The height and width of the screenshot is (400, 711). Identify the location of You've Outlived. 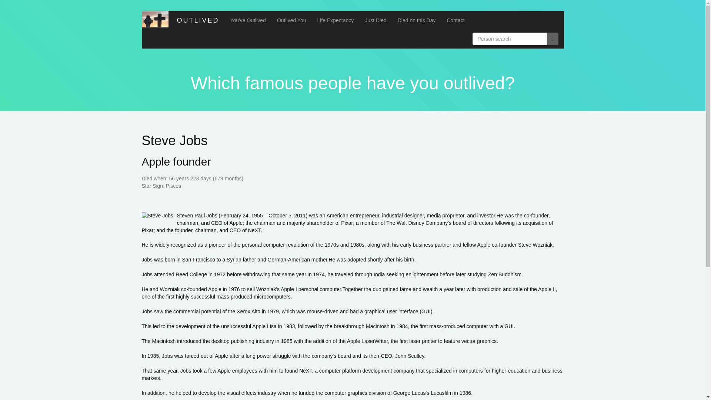
(248, 20).